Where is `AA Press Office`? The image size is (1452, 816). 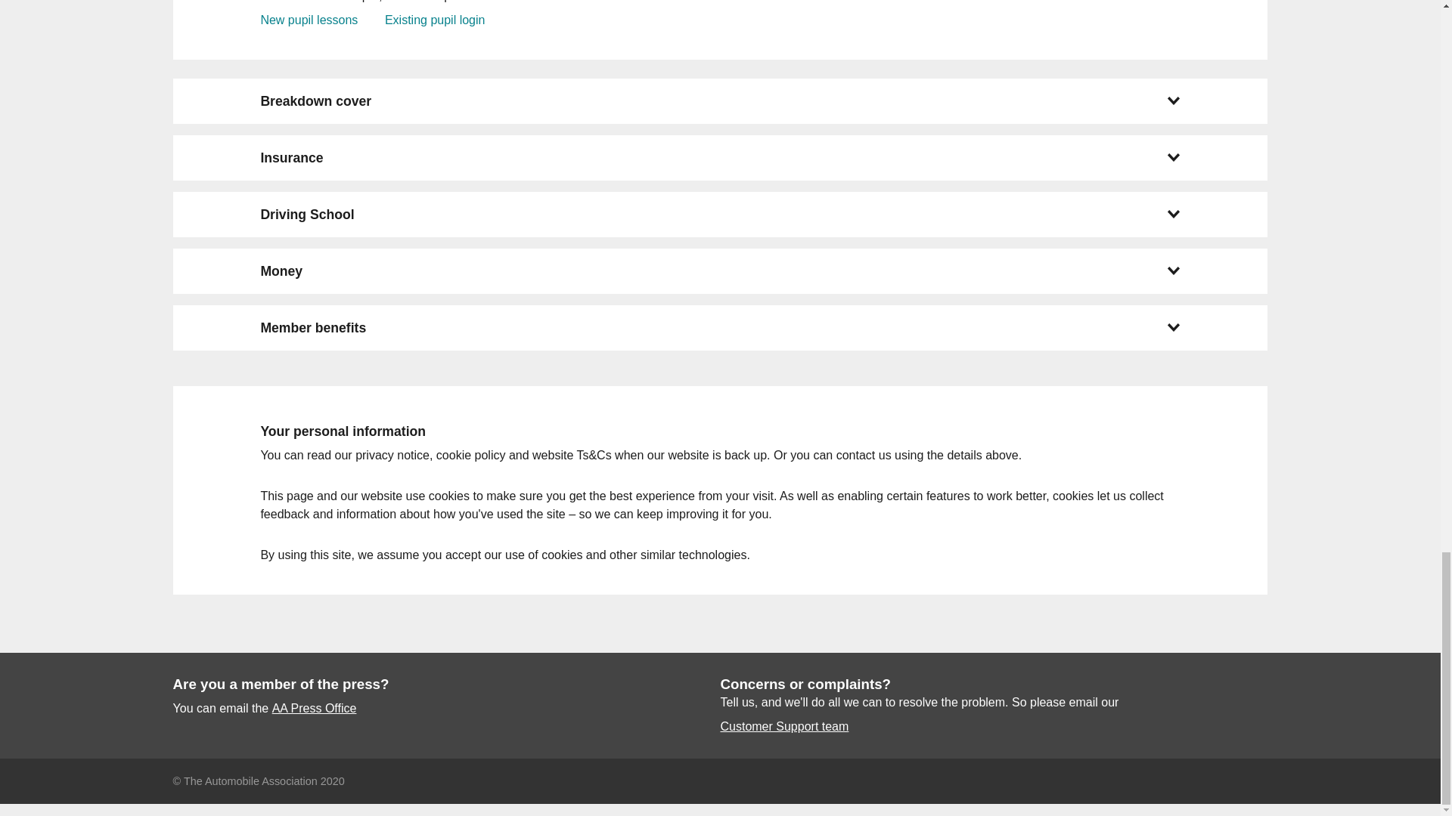
AA Press Office is located at coordinates (315, 709).